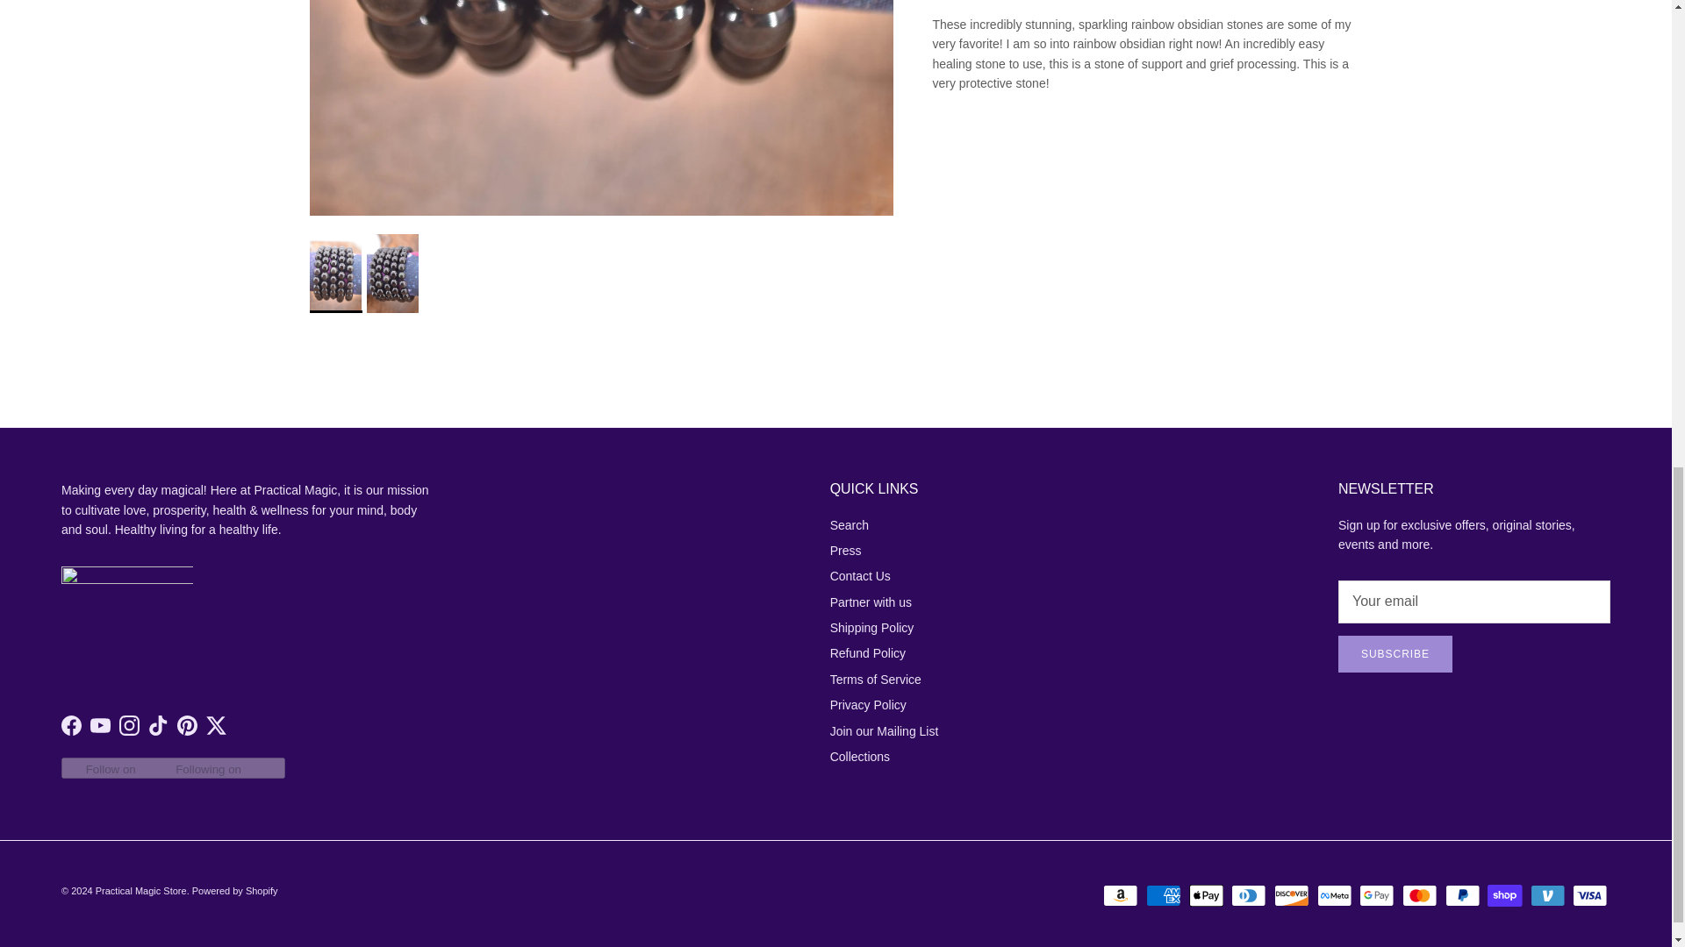 This screenshot has height=947, width=1685. I want to click on Practical Magic Store on YouTube, so click(100, 726).